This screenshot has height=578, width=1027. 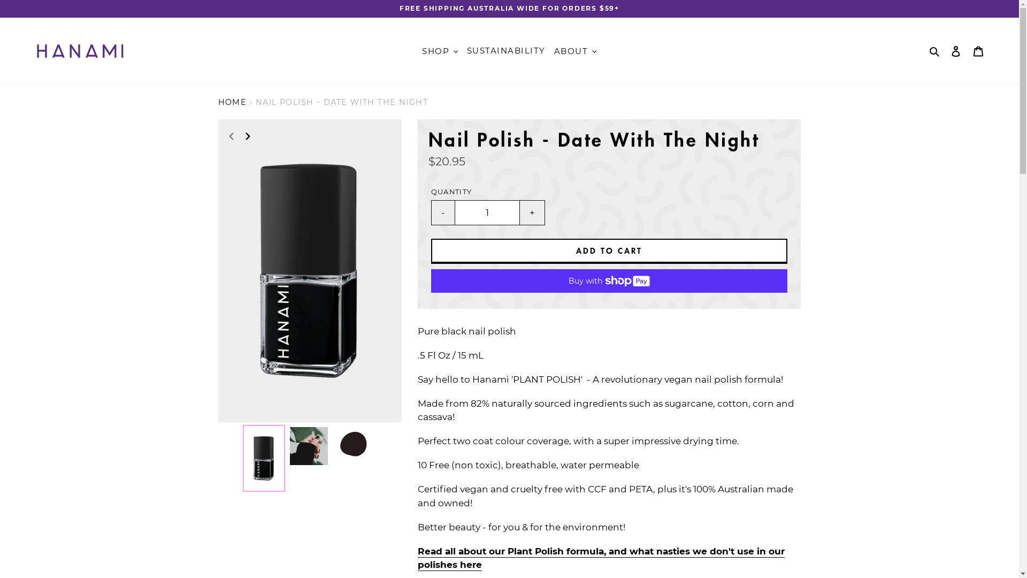 I want to click on ADD TO CART, so click(x=610, y=252).